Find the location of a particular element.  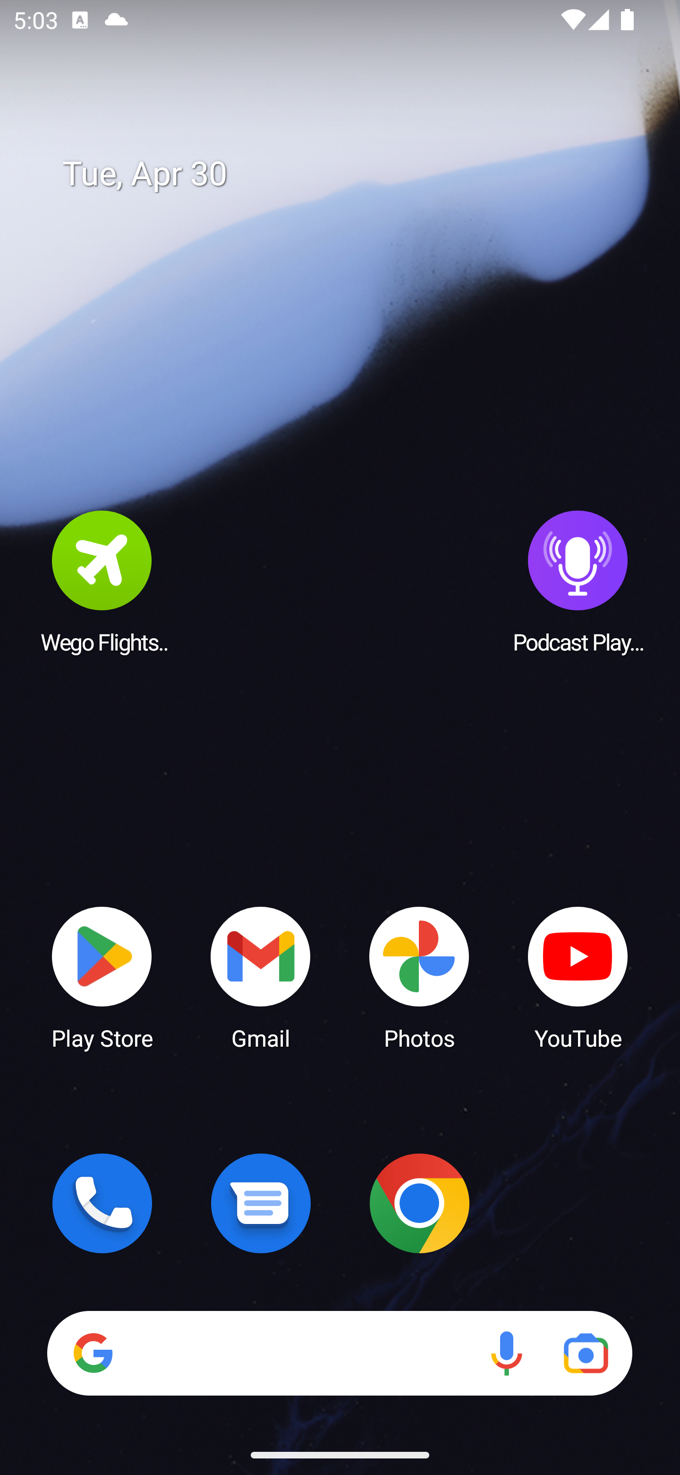

Chrome is located at coordinates (419, 1203).